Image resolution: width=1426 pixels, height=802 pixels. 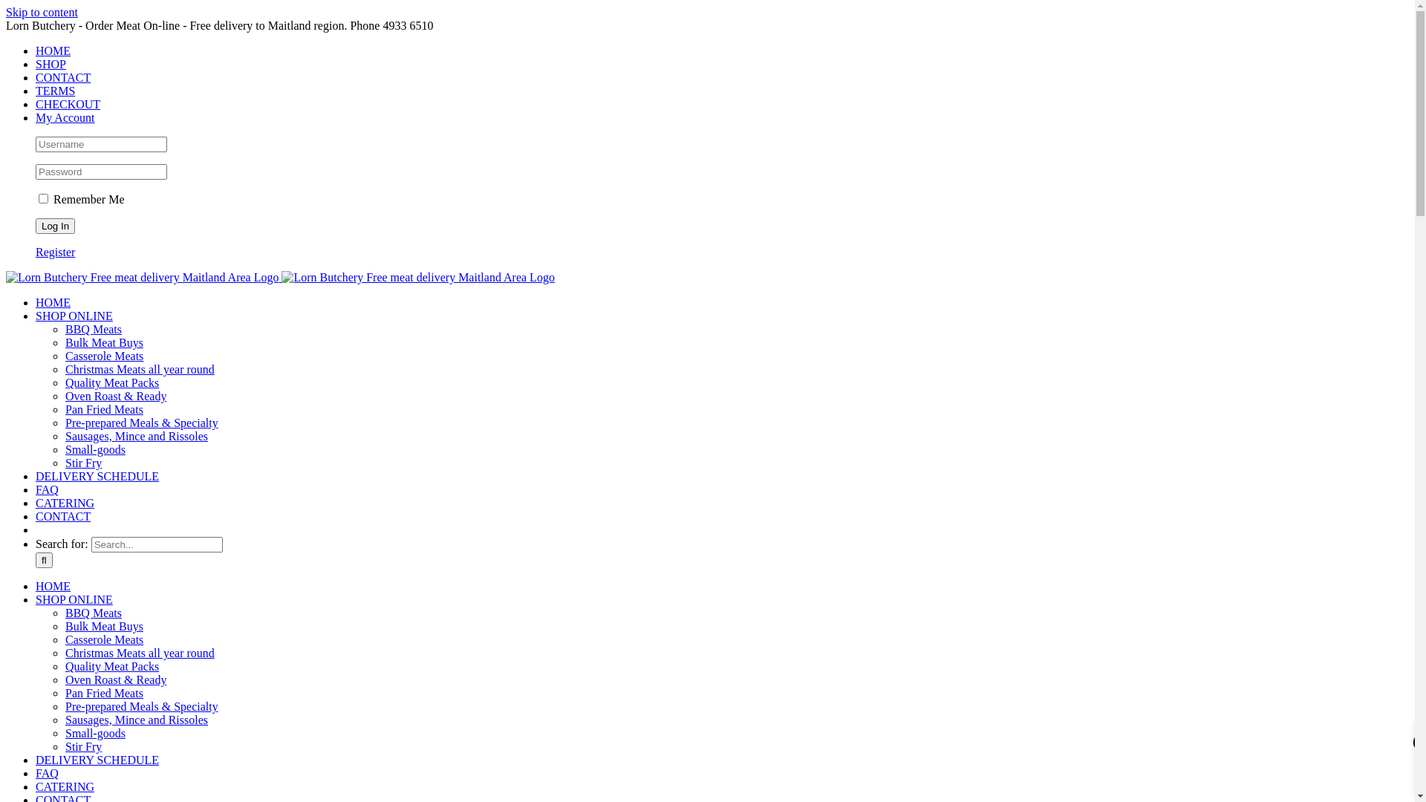 I want to click on My Account, so click(x=65, y=117).